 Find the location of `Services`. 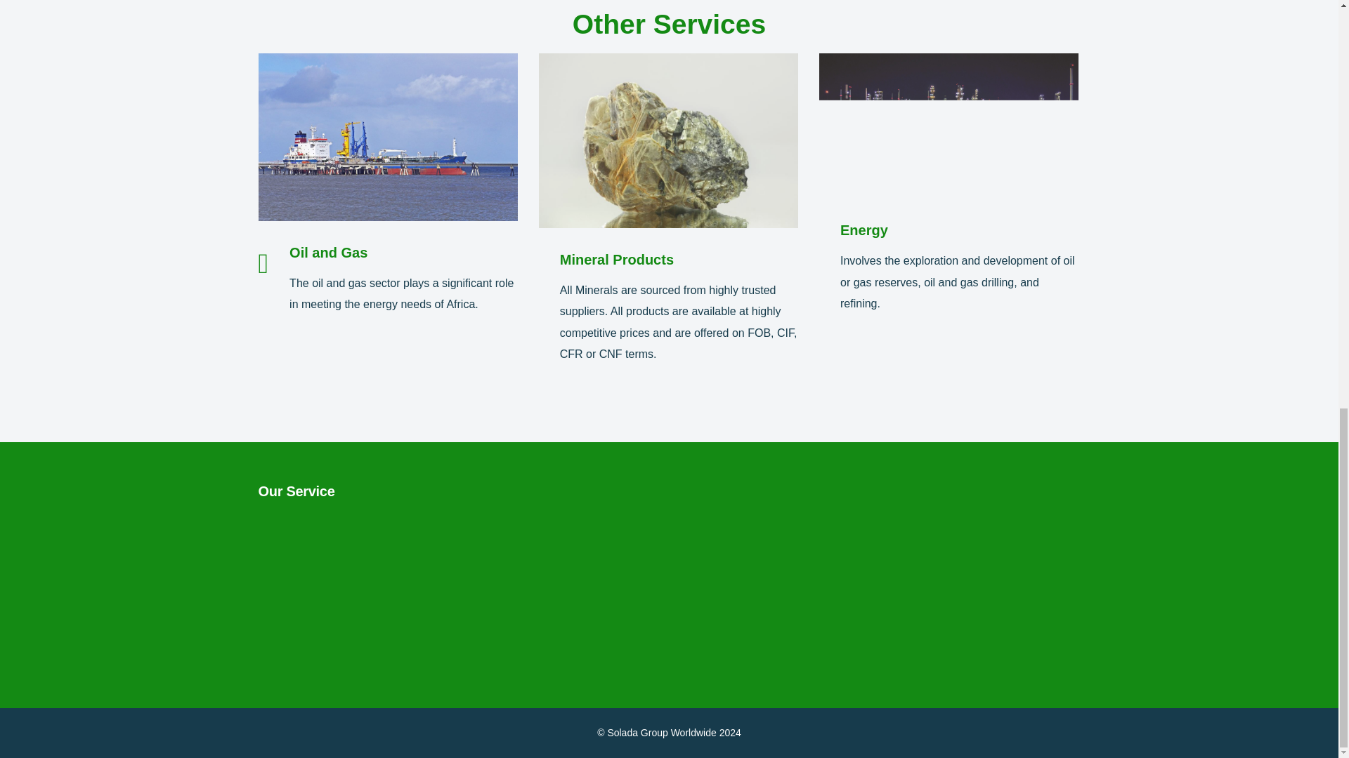

Services is located at coordinates (288, 604).